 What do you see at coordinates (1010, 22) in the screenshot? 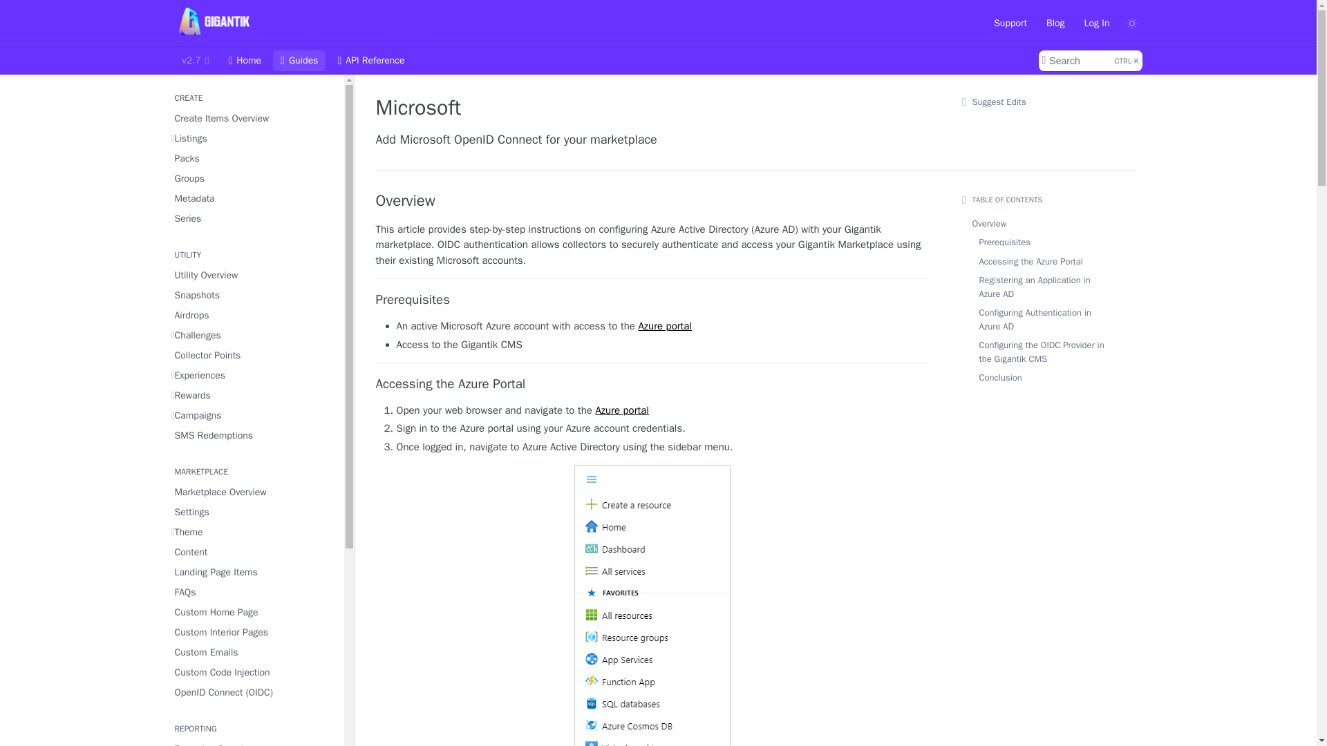
I see `API Reference` at bounding box center [1010, 22].